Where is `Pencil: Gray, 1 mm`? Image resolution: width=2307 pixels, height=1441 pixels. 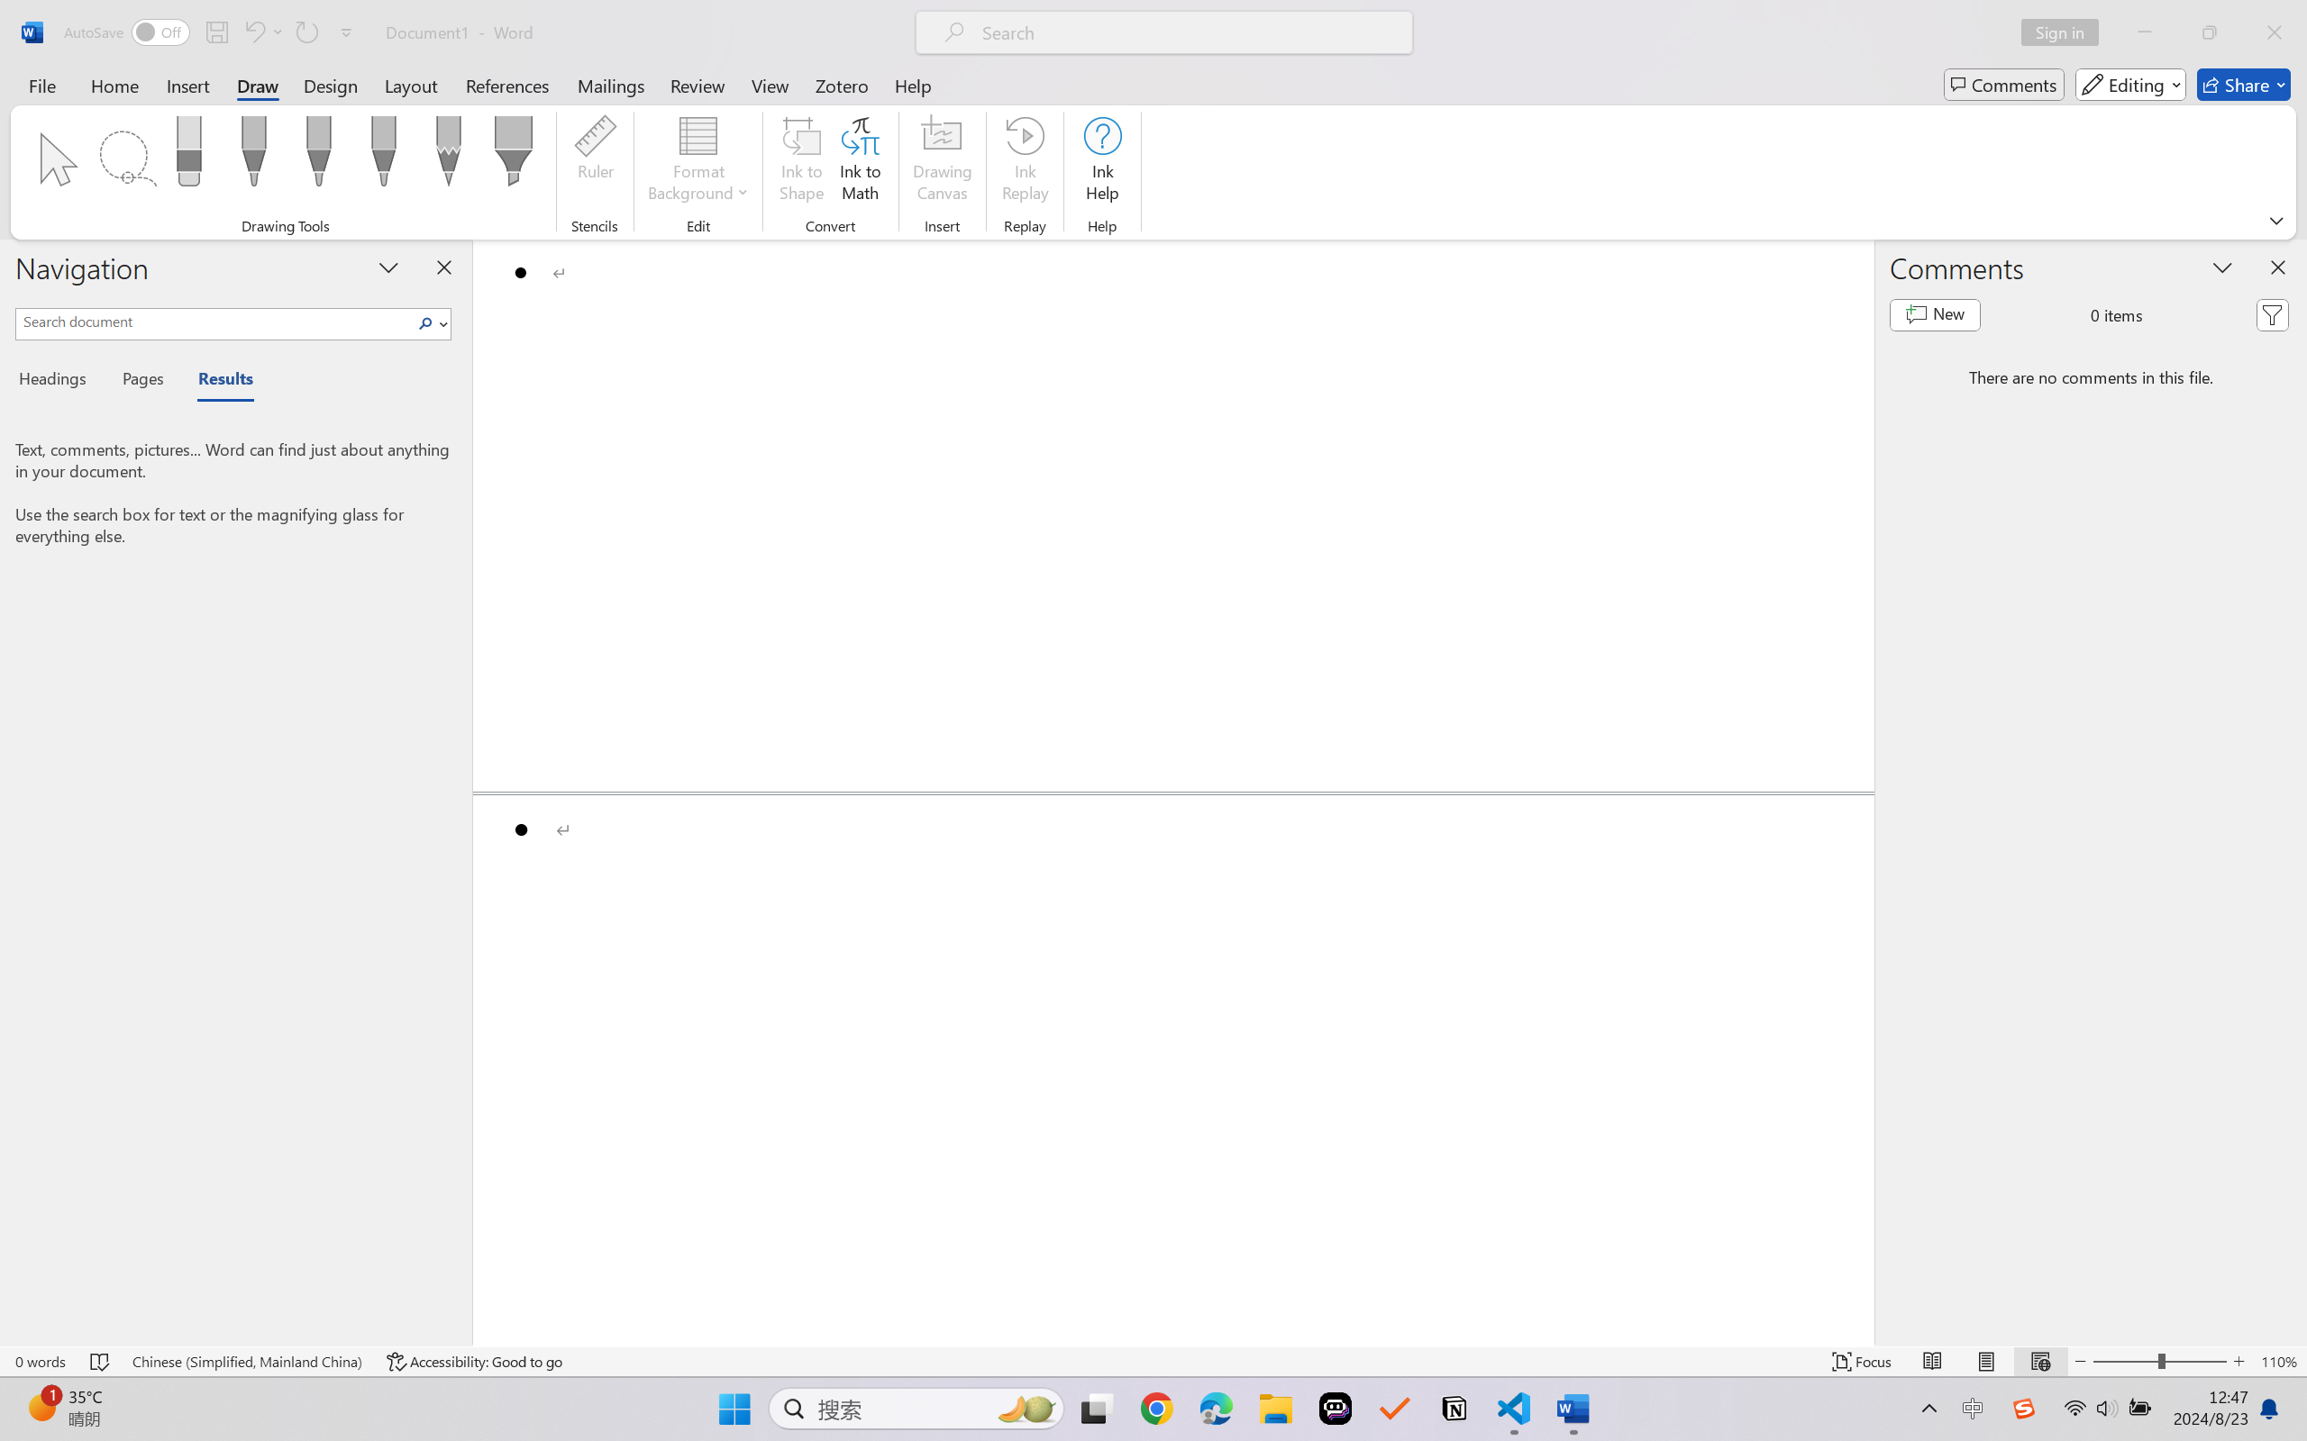 Pencil: Gray, 1 mm is located at coordinates (449, 157).